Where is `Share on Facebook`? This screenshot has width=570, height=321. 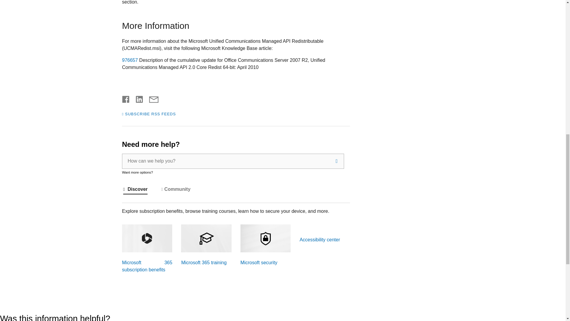
Share on Facebook is located at coordinates (126, 98).